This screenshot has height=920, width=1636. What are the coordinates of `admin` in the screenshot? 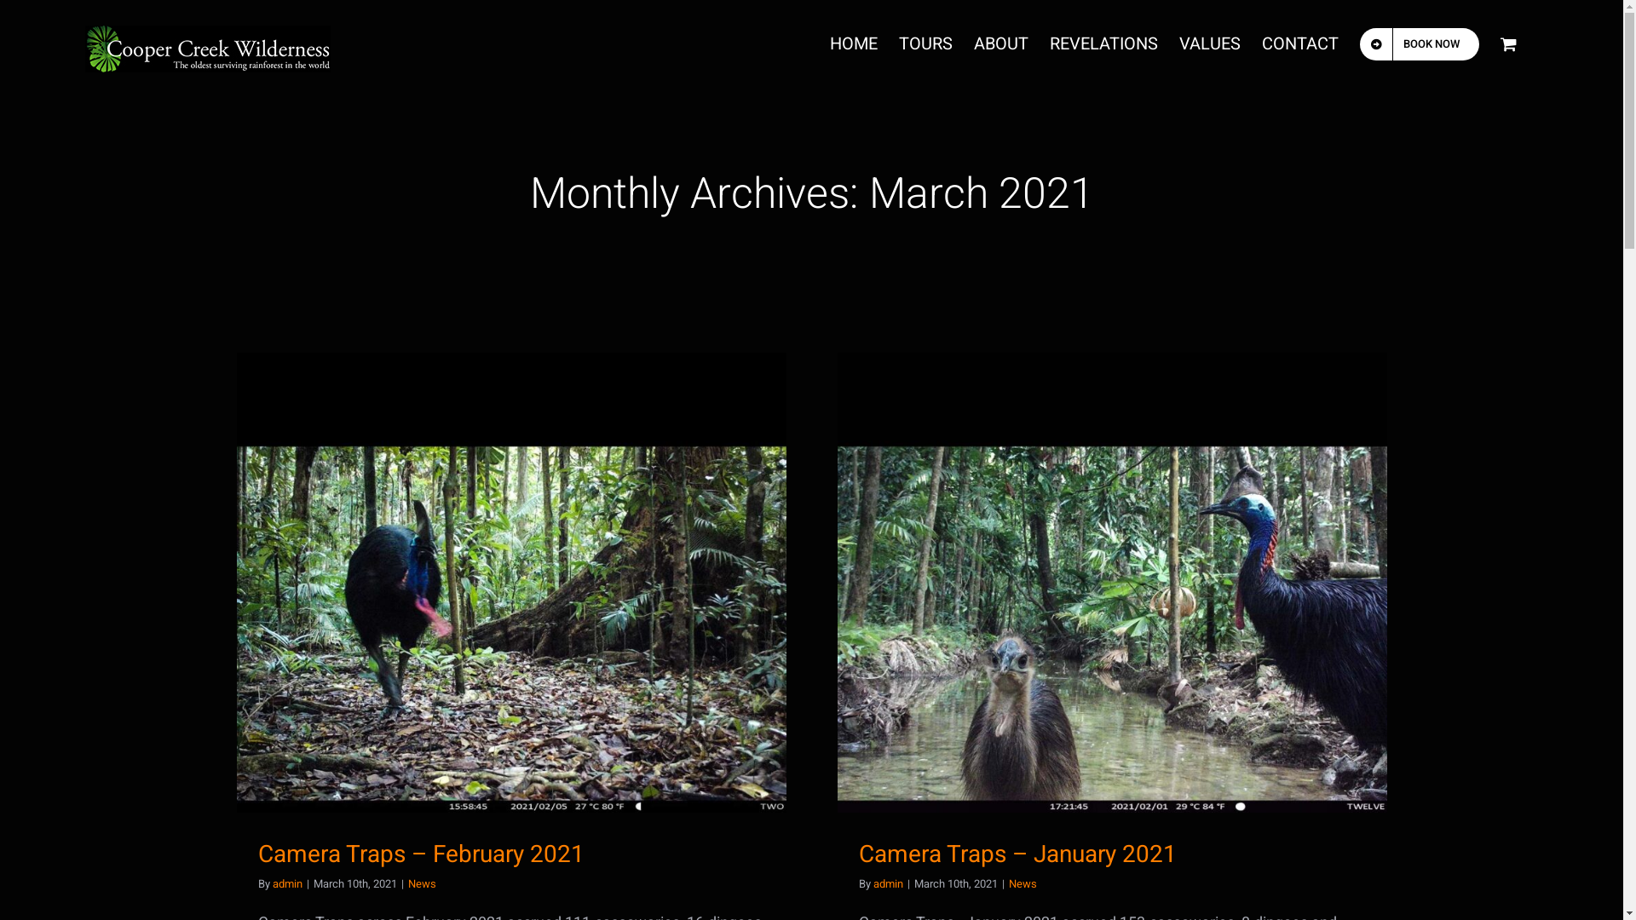 It's located at (288, 884).